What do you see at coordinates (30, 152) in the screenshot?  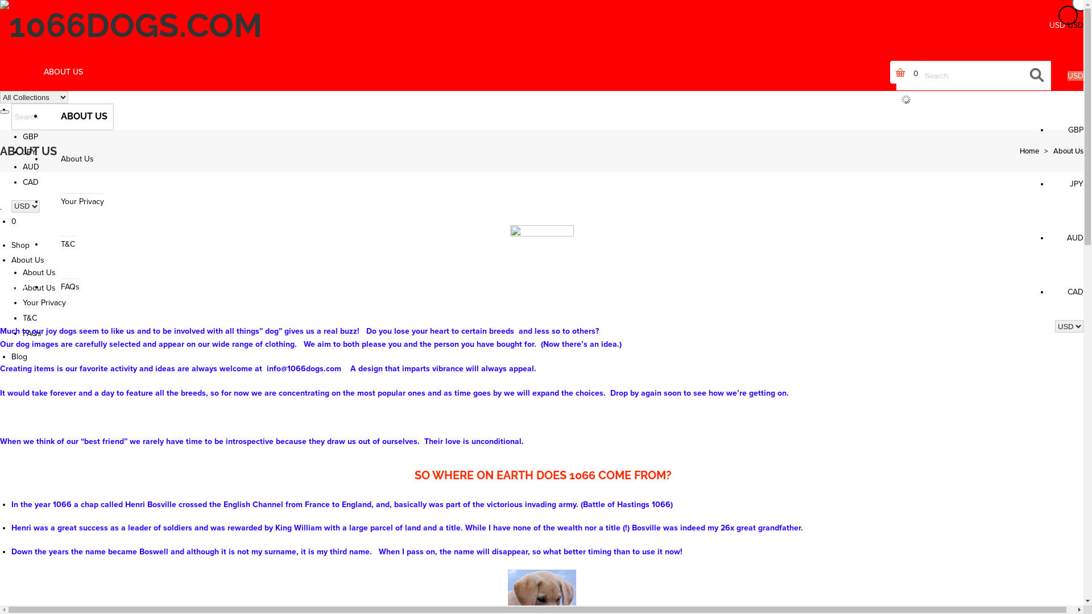 I see `JPY` at bounding box center [30, 152].